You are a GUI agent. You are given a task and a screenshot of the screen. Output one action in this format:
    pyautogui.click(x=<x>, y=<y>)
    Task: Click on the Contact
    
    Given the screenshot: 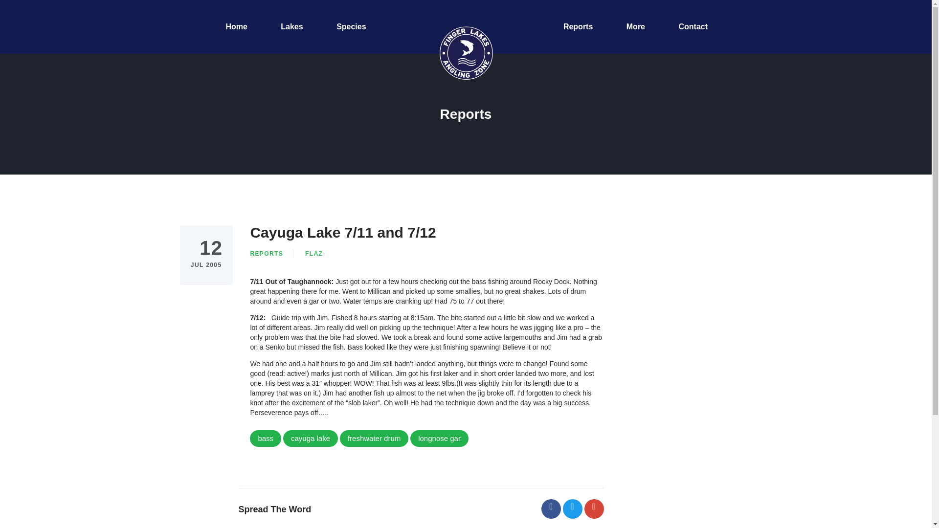 What is the action you would take?
    pyautogui.click(x=693, y=27)
    